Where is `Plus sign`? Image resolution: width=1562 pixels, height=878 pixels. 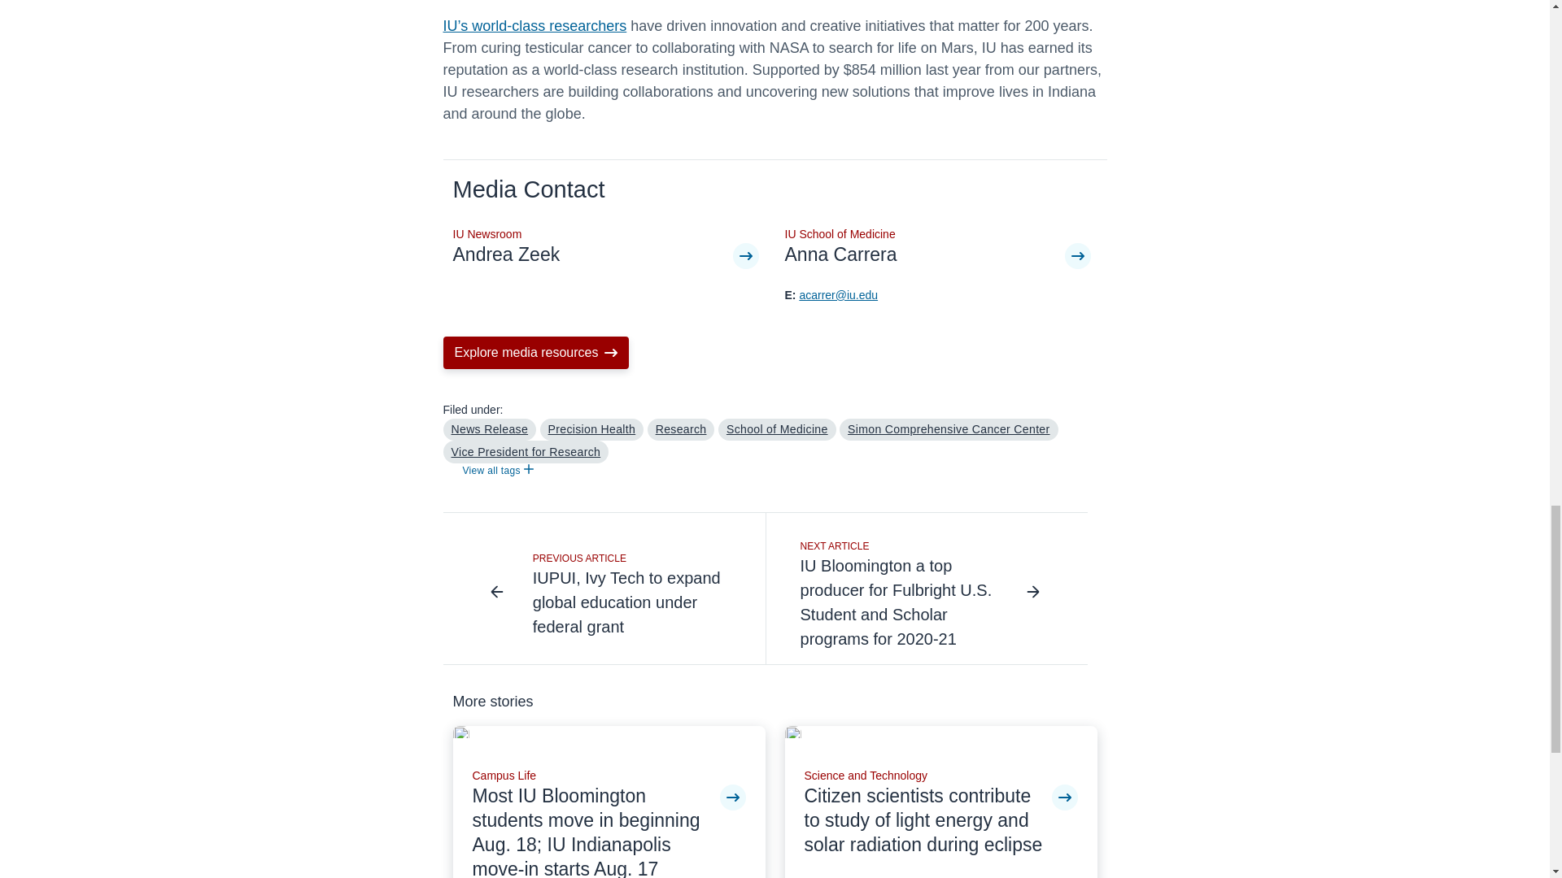
Plus sign is located at coordinates (529, 469).